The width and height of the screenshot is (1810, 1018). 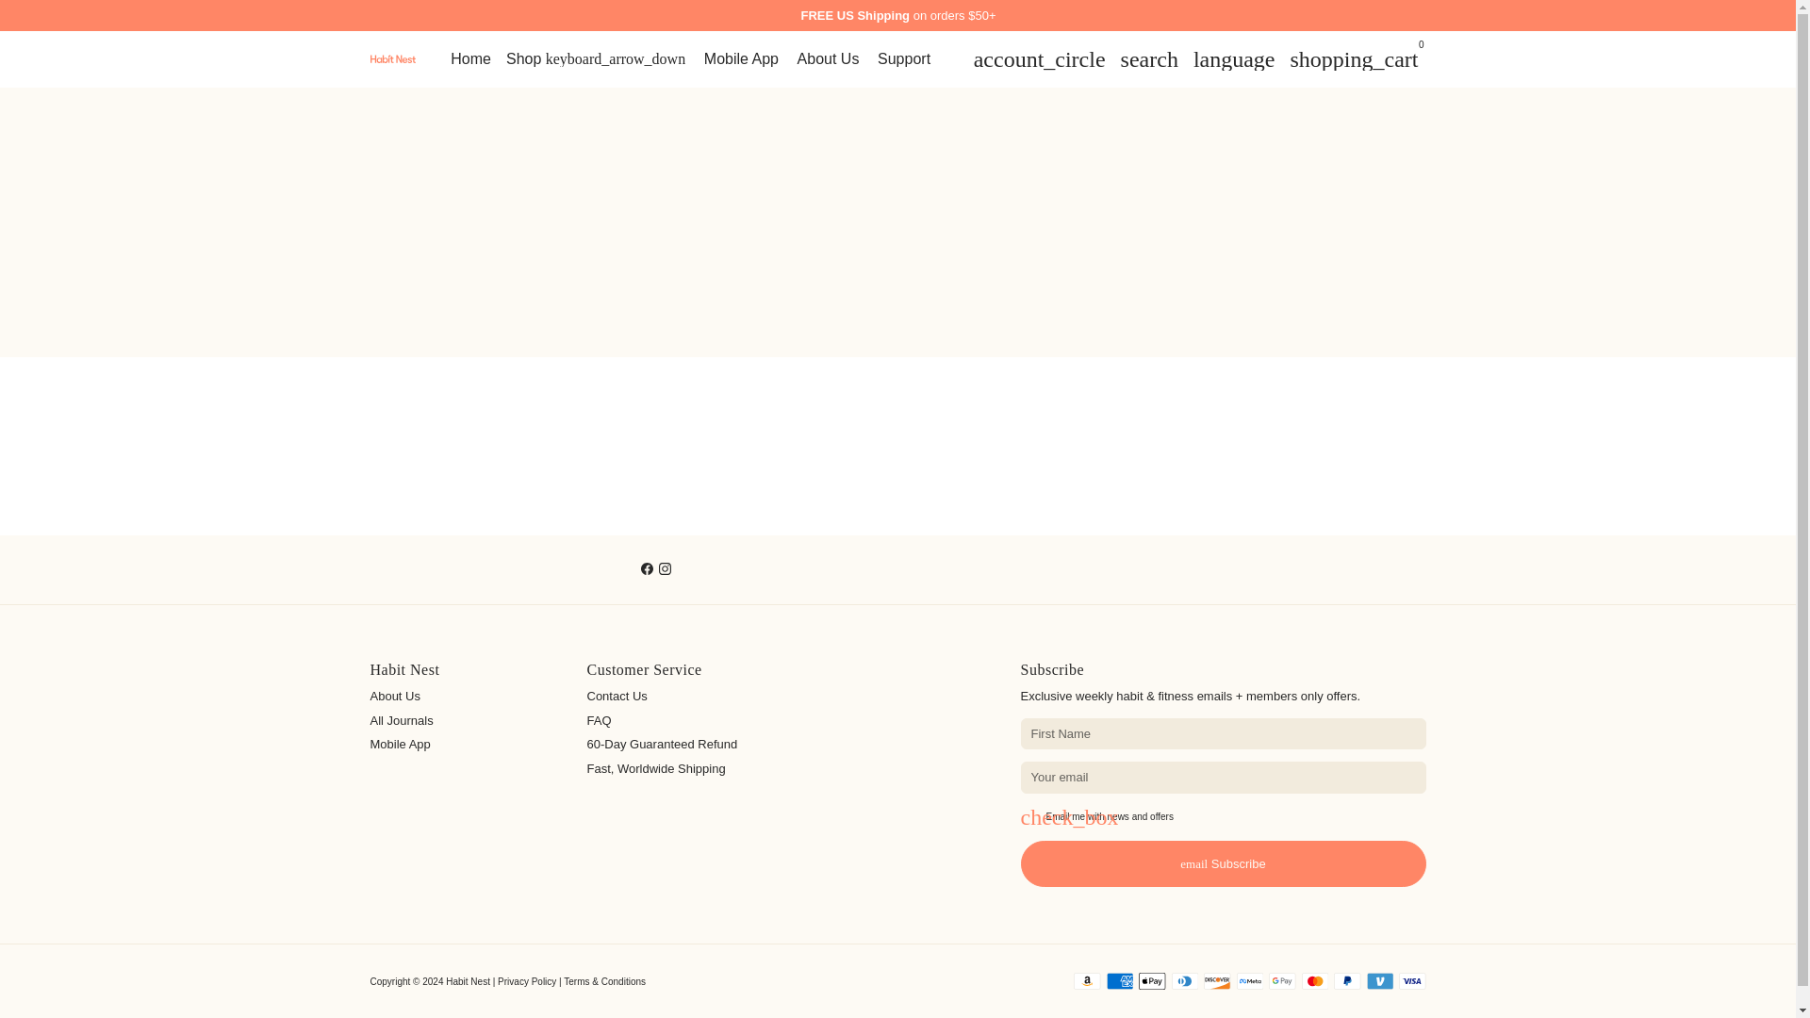 I want to click on Support, so click(x=903, y=58).